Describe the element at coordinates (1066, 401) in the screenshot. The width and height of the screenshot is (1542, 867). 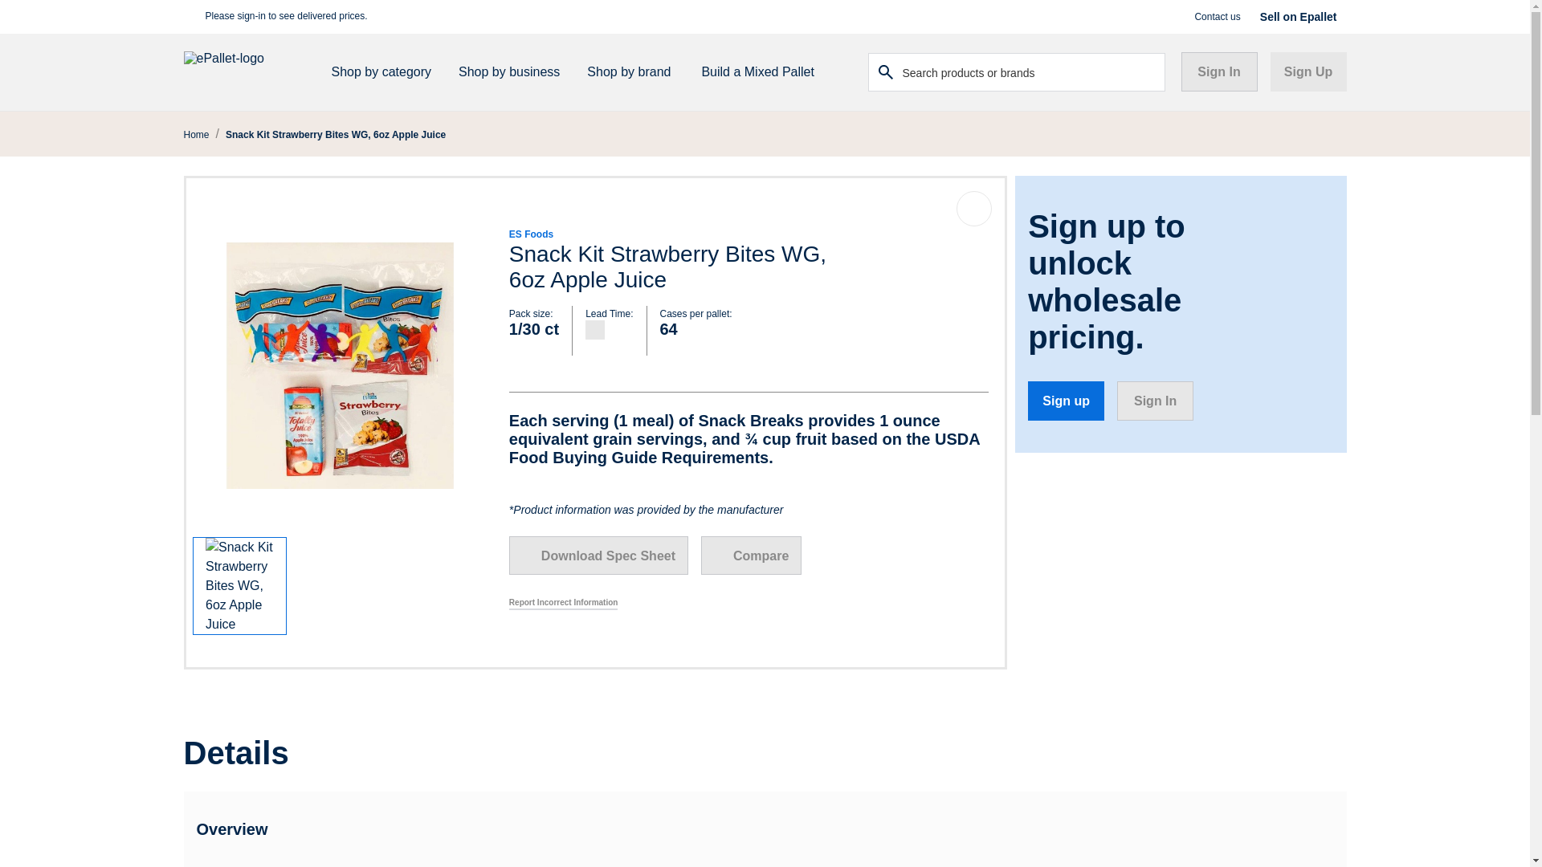
I see `Sign up` at that location.